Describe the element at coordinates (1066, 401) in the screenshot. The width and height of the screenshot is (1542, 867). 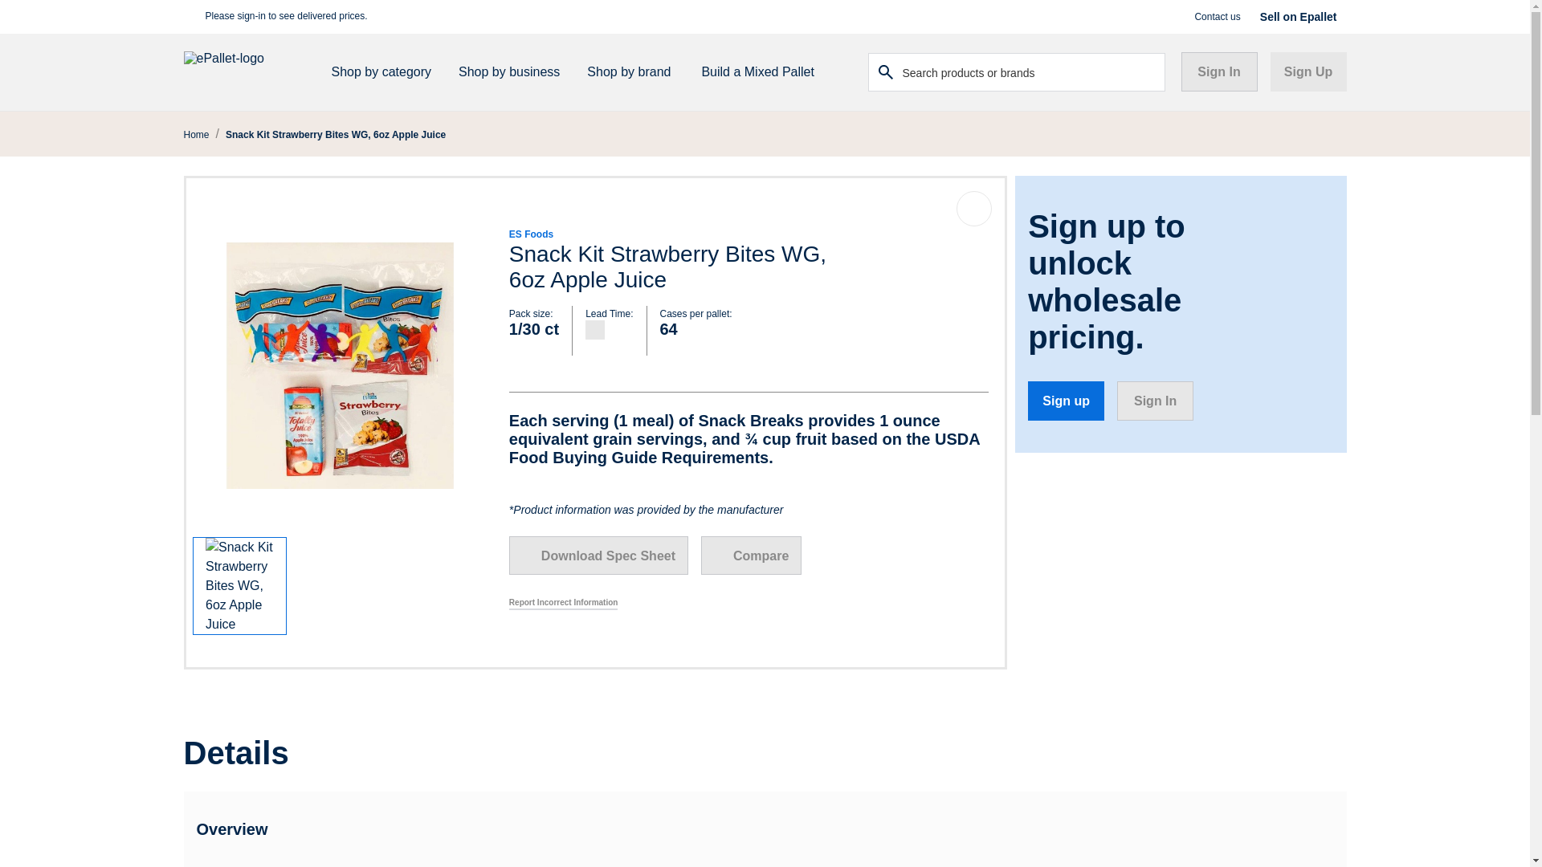
I see `Sign up` at that location.